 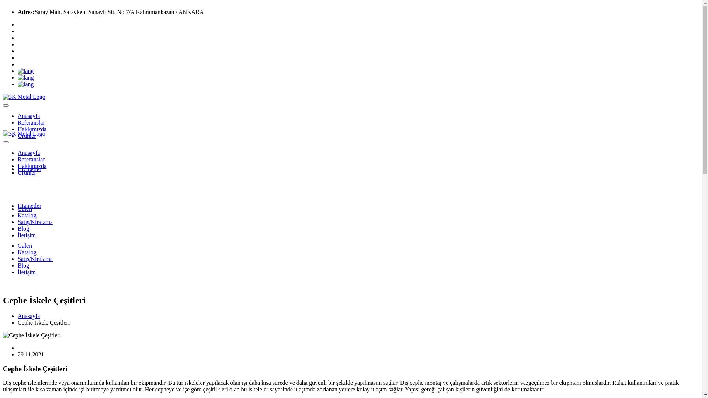 What do you see at coordinates (27, 215) in the screenshot?
I see `Katalog` at bounding box center [27, 215].